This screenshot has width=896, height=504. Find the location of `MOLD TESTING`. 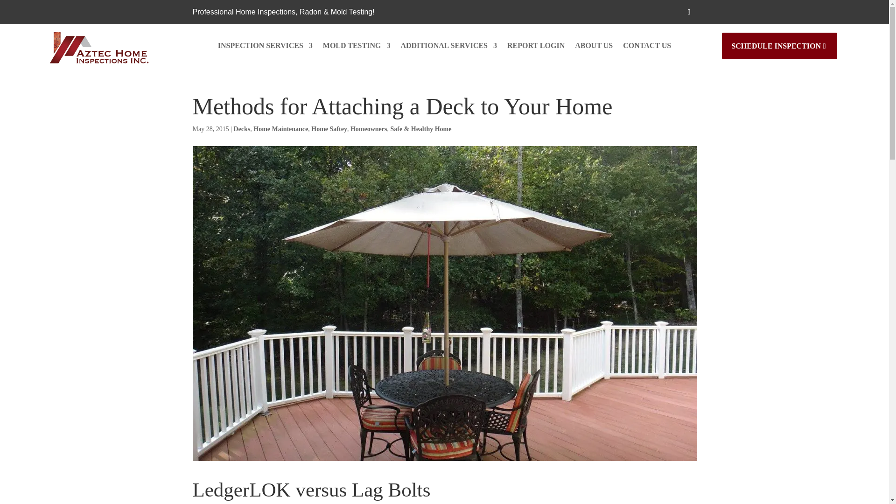

MOLD TESTING is located at coordinates (357, 48).